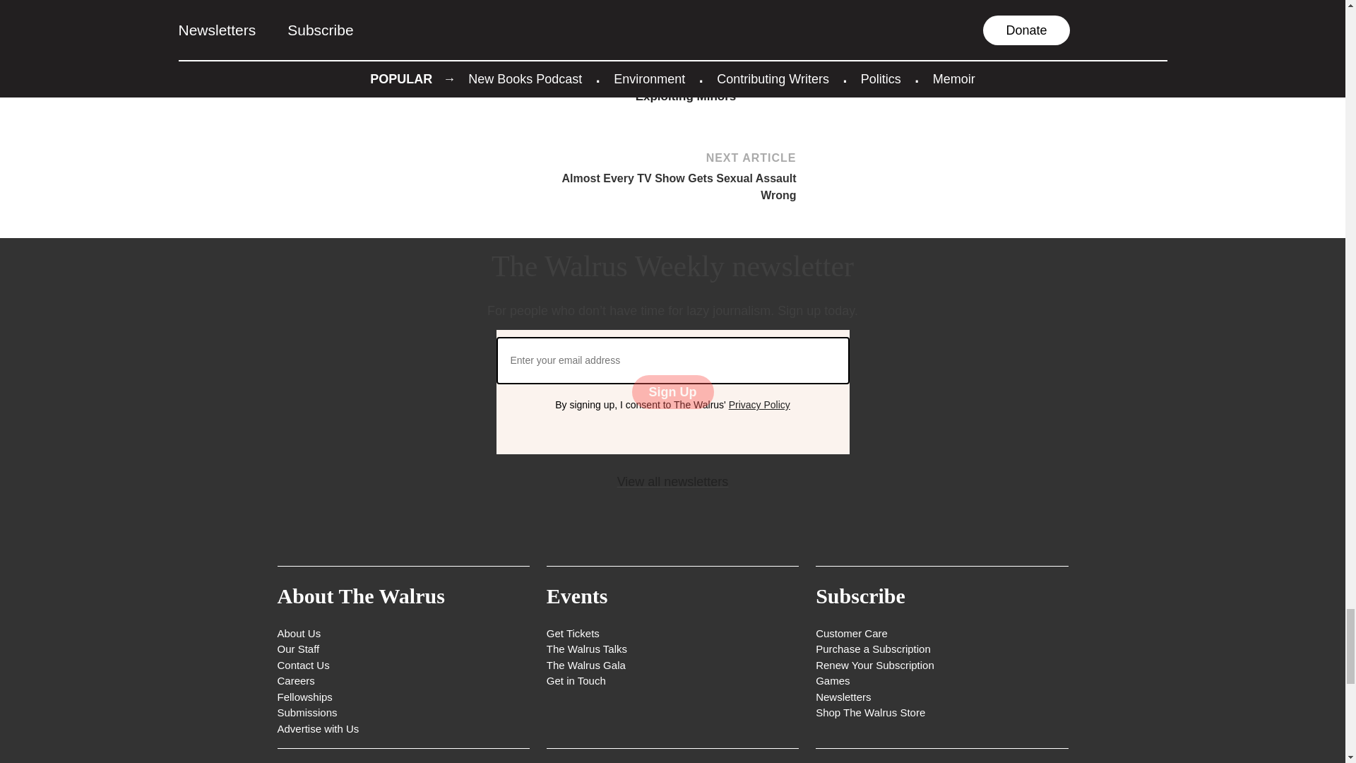 The width and height of the screenshot is (1356, 763). What do you see at coordinates (353, 72) in the screenshot?
I see `How Could They Just Lose Him?` at bounding box center [353, 72].